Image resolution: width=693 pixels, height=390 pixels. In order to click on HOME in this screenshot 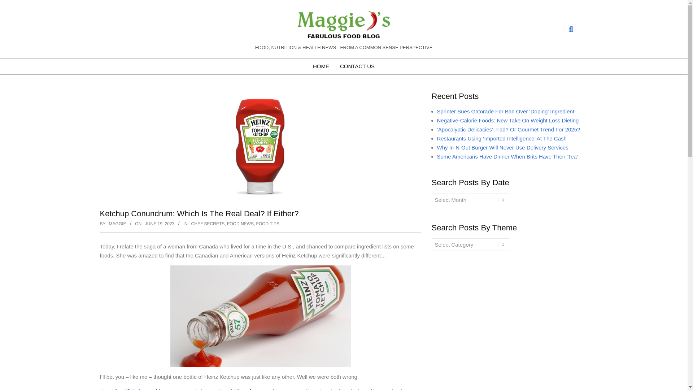, I will do `click(321, 66)`.